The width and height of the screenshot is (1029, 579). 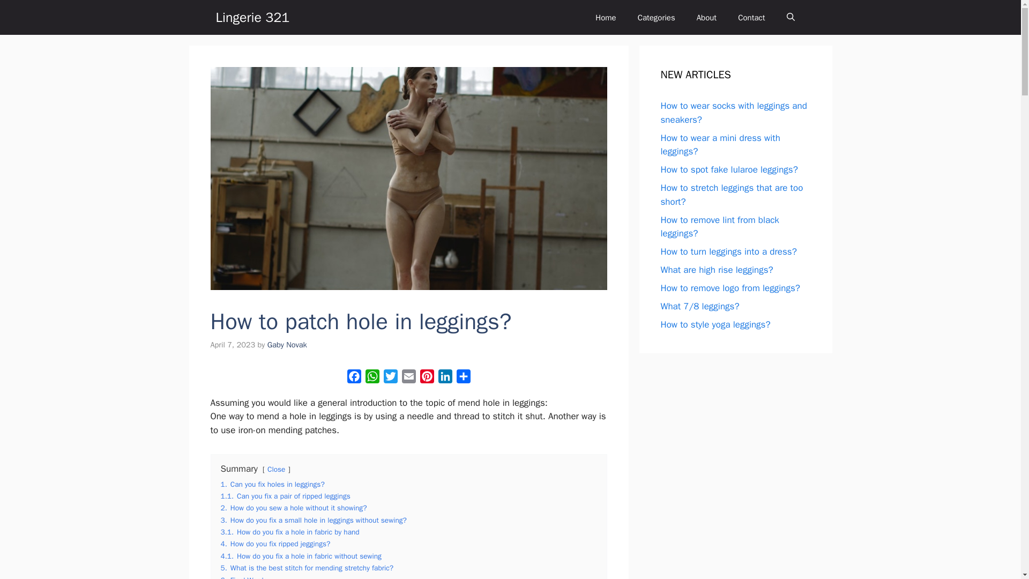 I want to click on 4.1. How do you fix a hole in fabric without sewing, so click(x=301, y=556).